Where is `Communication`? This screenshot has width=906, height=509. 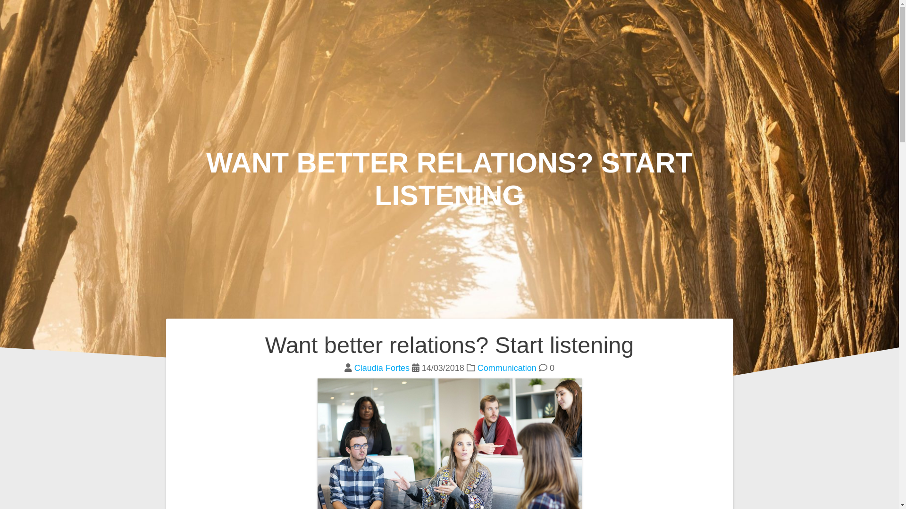
Communication is located at coordinates (507, 368).